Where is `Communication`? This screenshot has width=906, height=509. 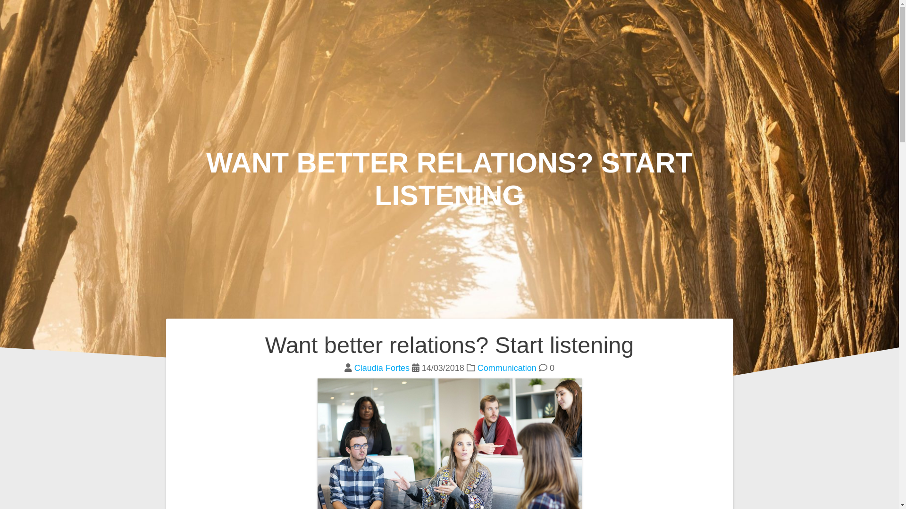
Communication is located at coordinates (507, 368).